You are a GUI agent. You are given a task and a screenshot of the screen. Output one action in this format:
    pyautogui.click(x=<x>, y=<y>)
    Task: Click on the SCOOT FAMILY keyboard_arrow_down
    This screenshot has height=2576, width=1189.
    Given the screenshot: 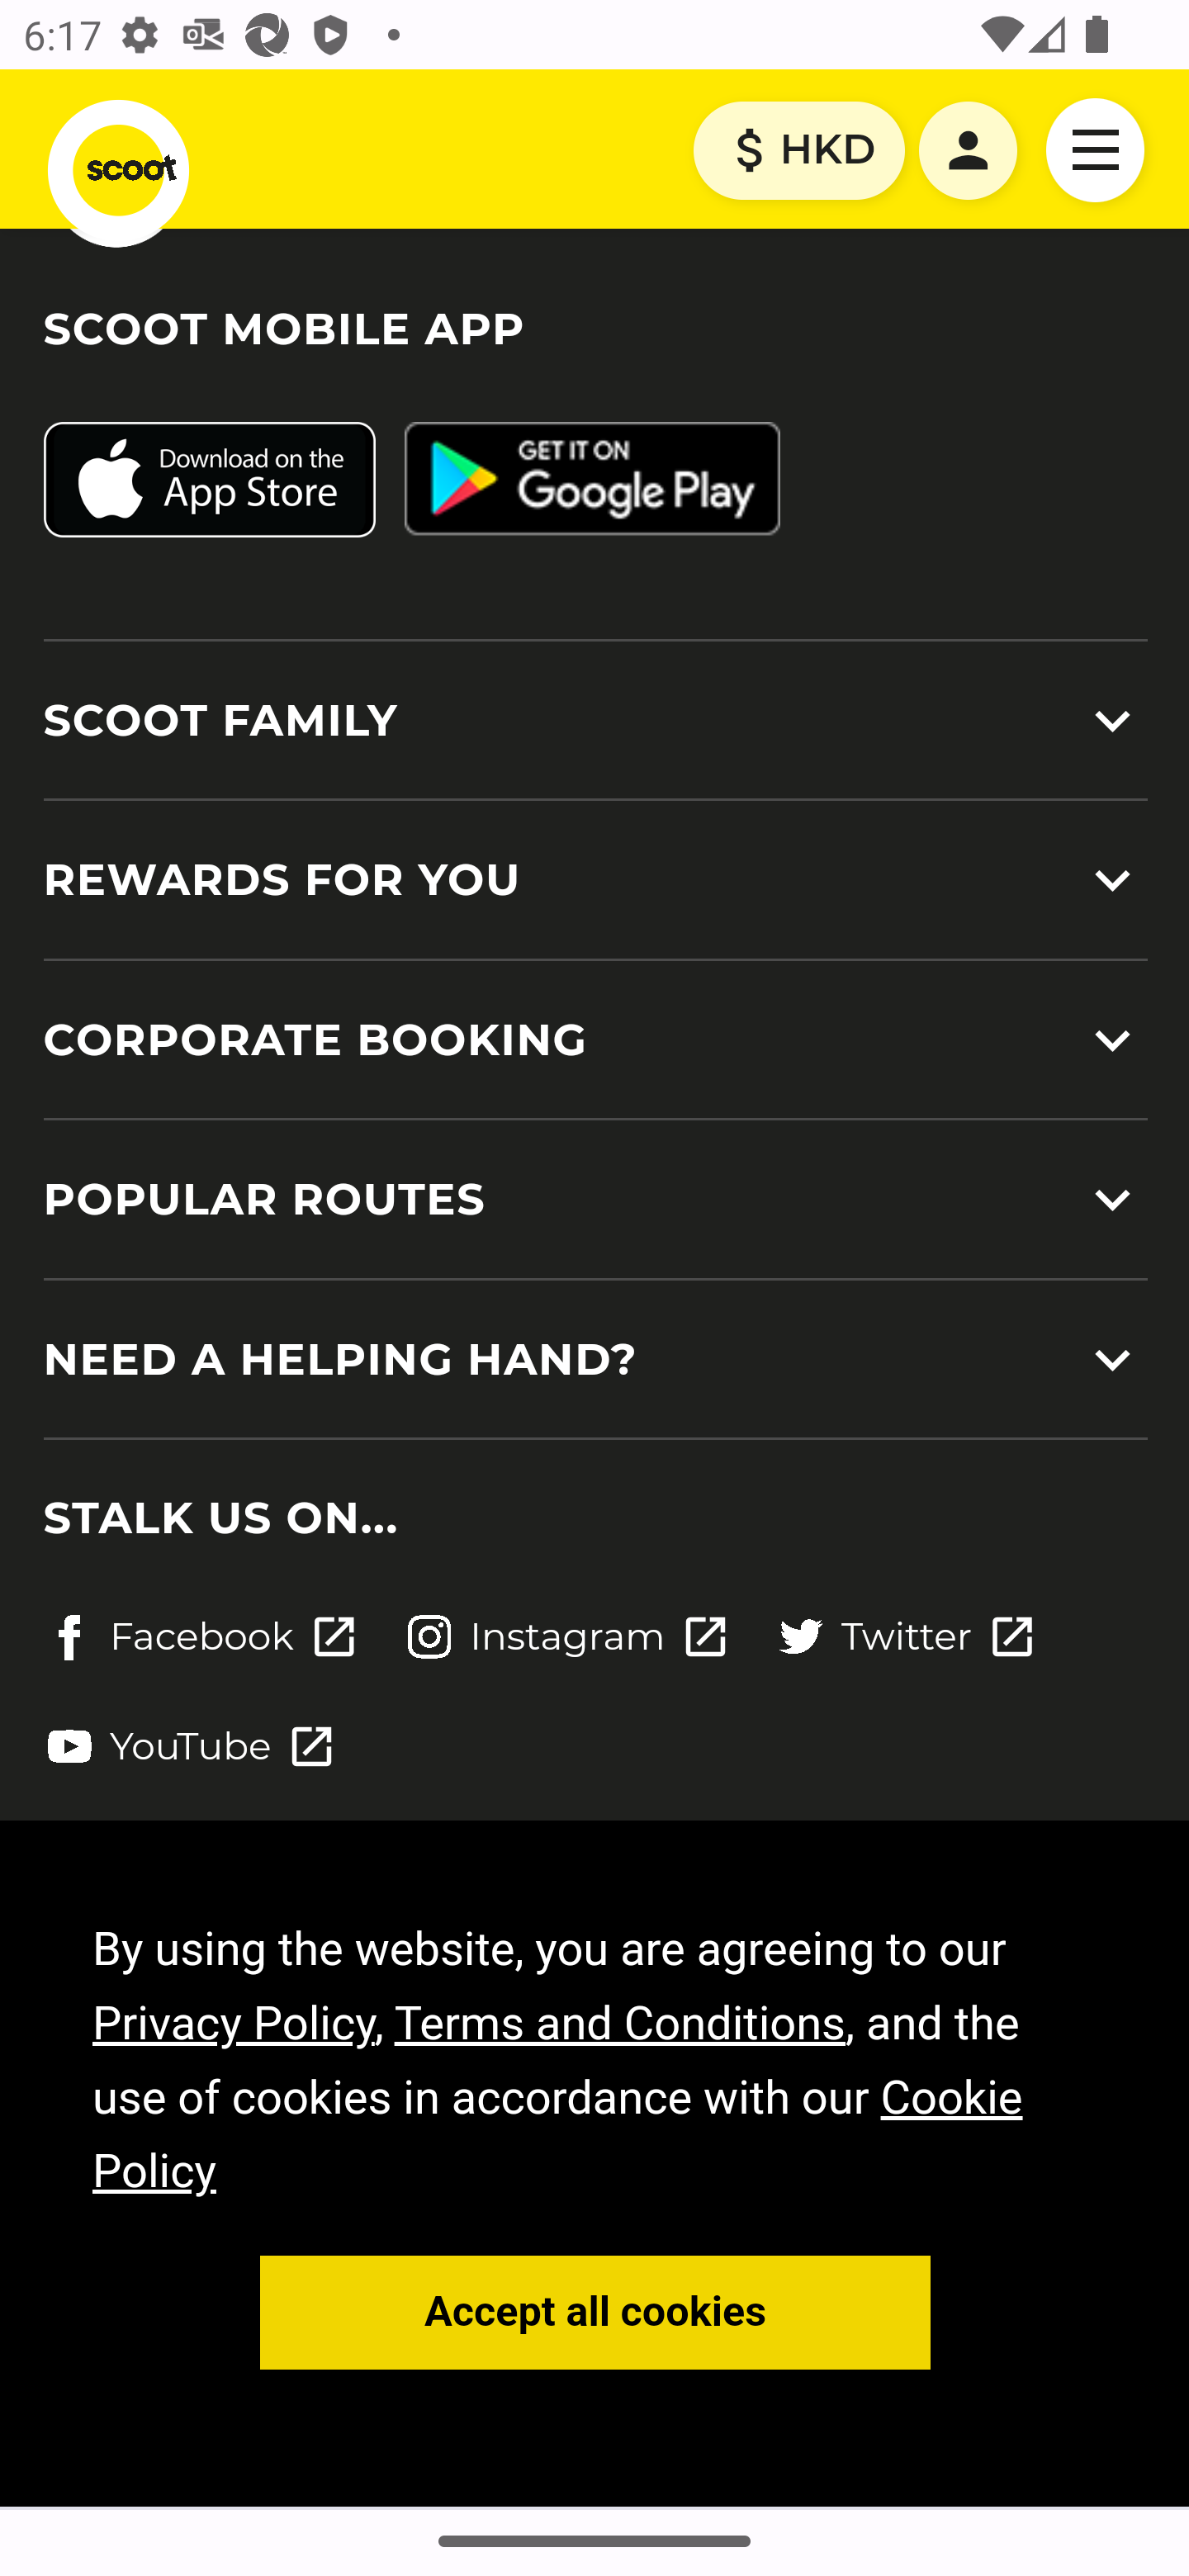 What is the action you would take?
    pyautogui.click(x=594, y=721)
    